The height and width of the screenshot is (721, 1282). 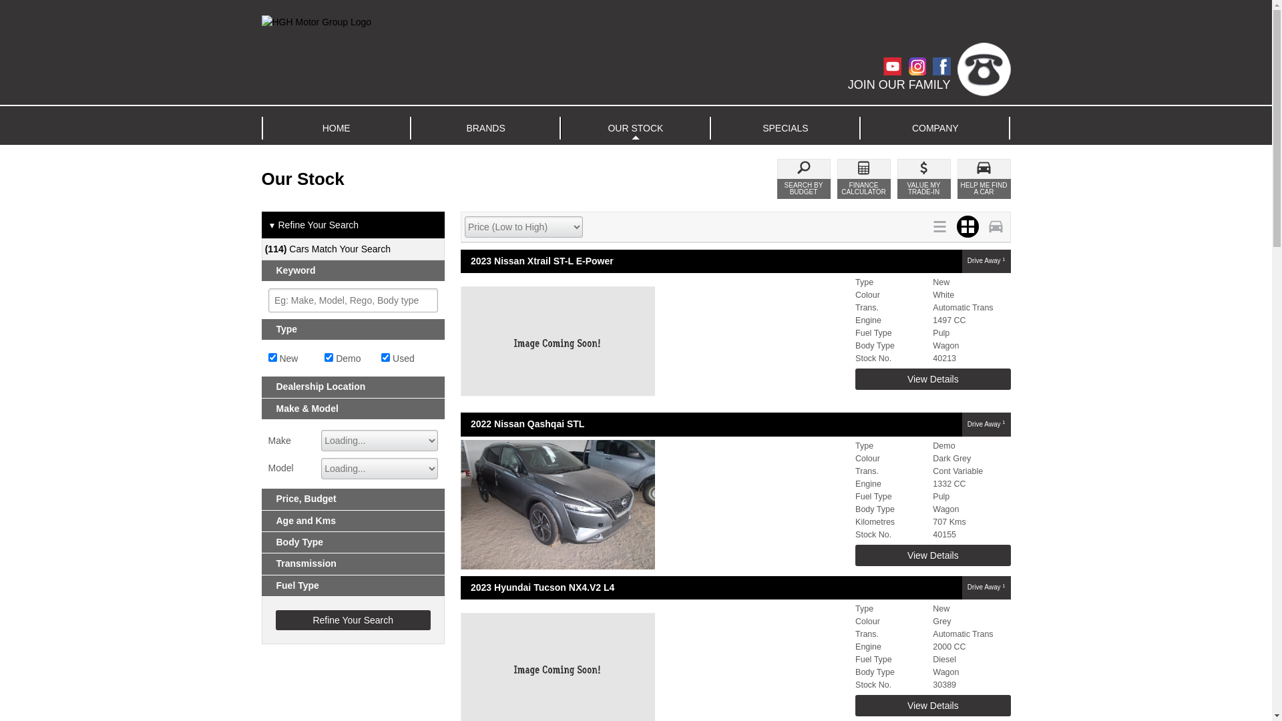 What do you see at coordinates (933, 555) in the screenshot?
I see `View Details` at bounding box center [933, 555].